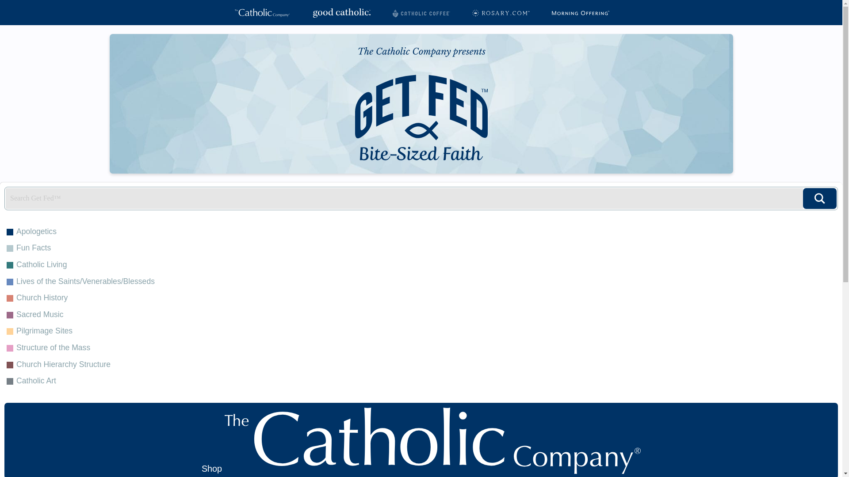 This screenshot has width=849, height=477. Describe the element at coordinates (421, 298) in the screenshot. I see `Church History` at that location.